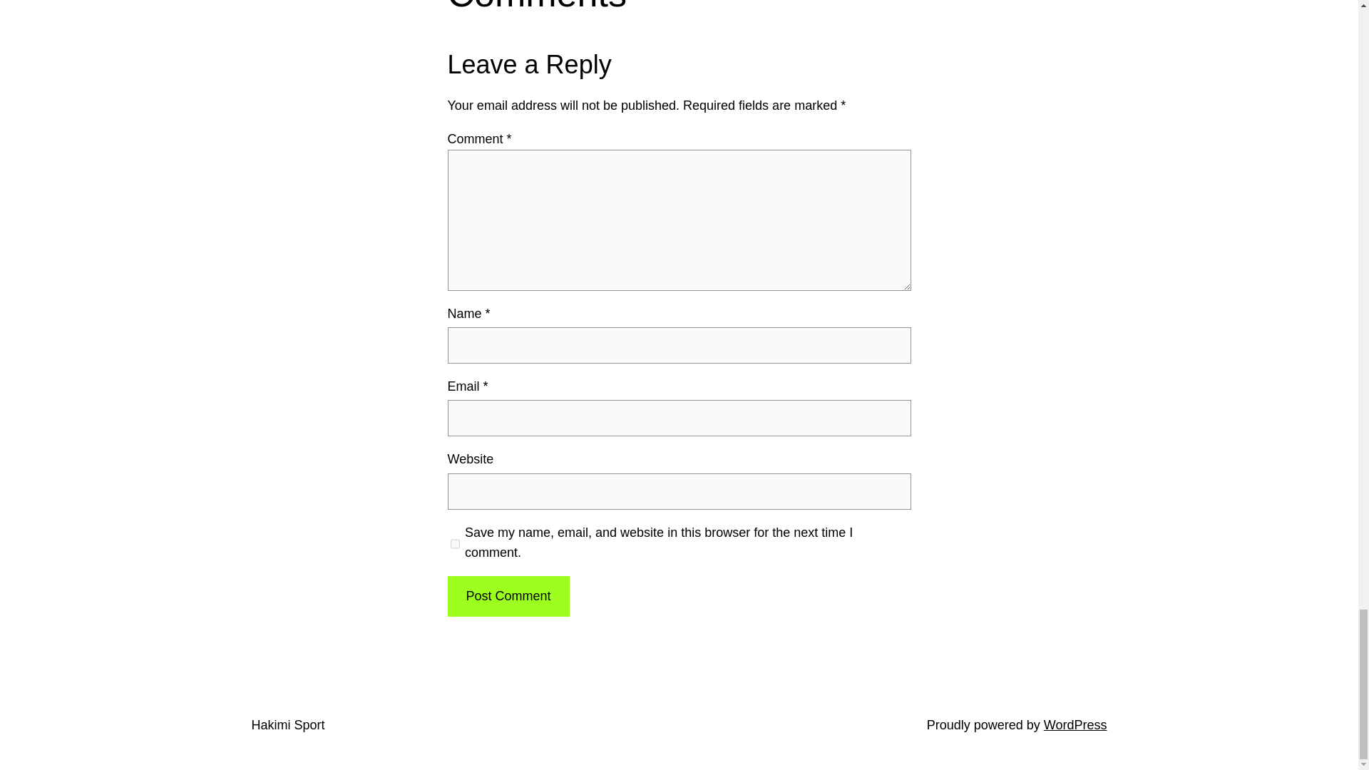  Describe the element at coordinates (287, 724) in the screenshot. I see `Hakimi Sport` at that location.